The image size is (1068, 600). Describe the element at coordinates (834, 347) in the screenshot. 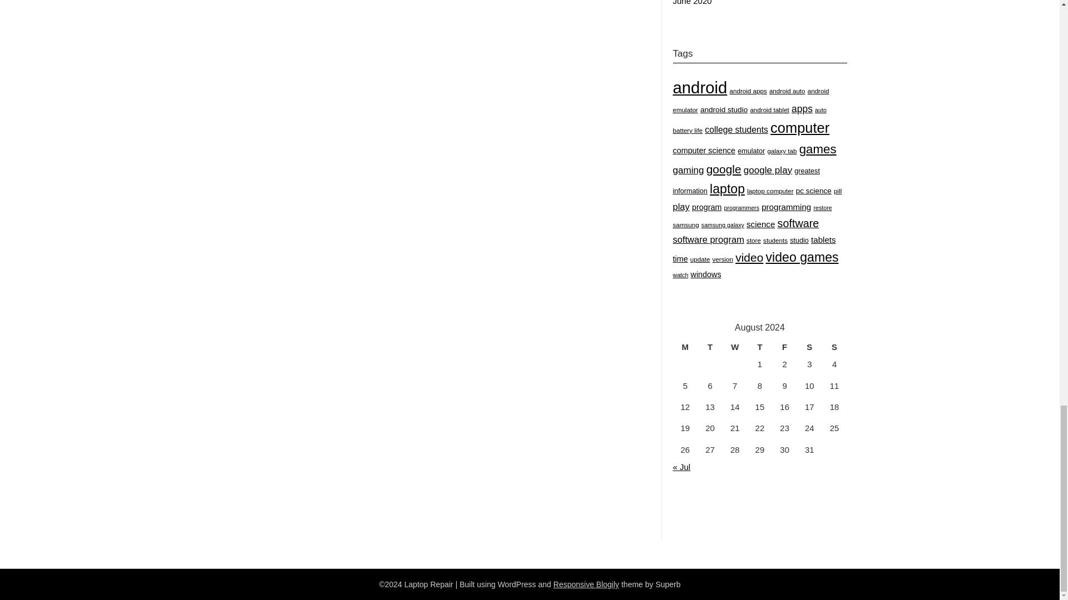

I see `Sunday` at that location.